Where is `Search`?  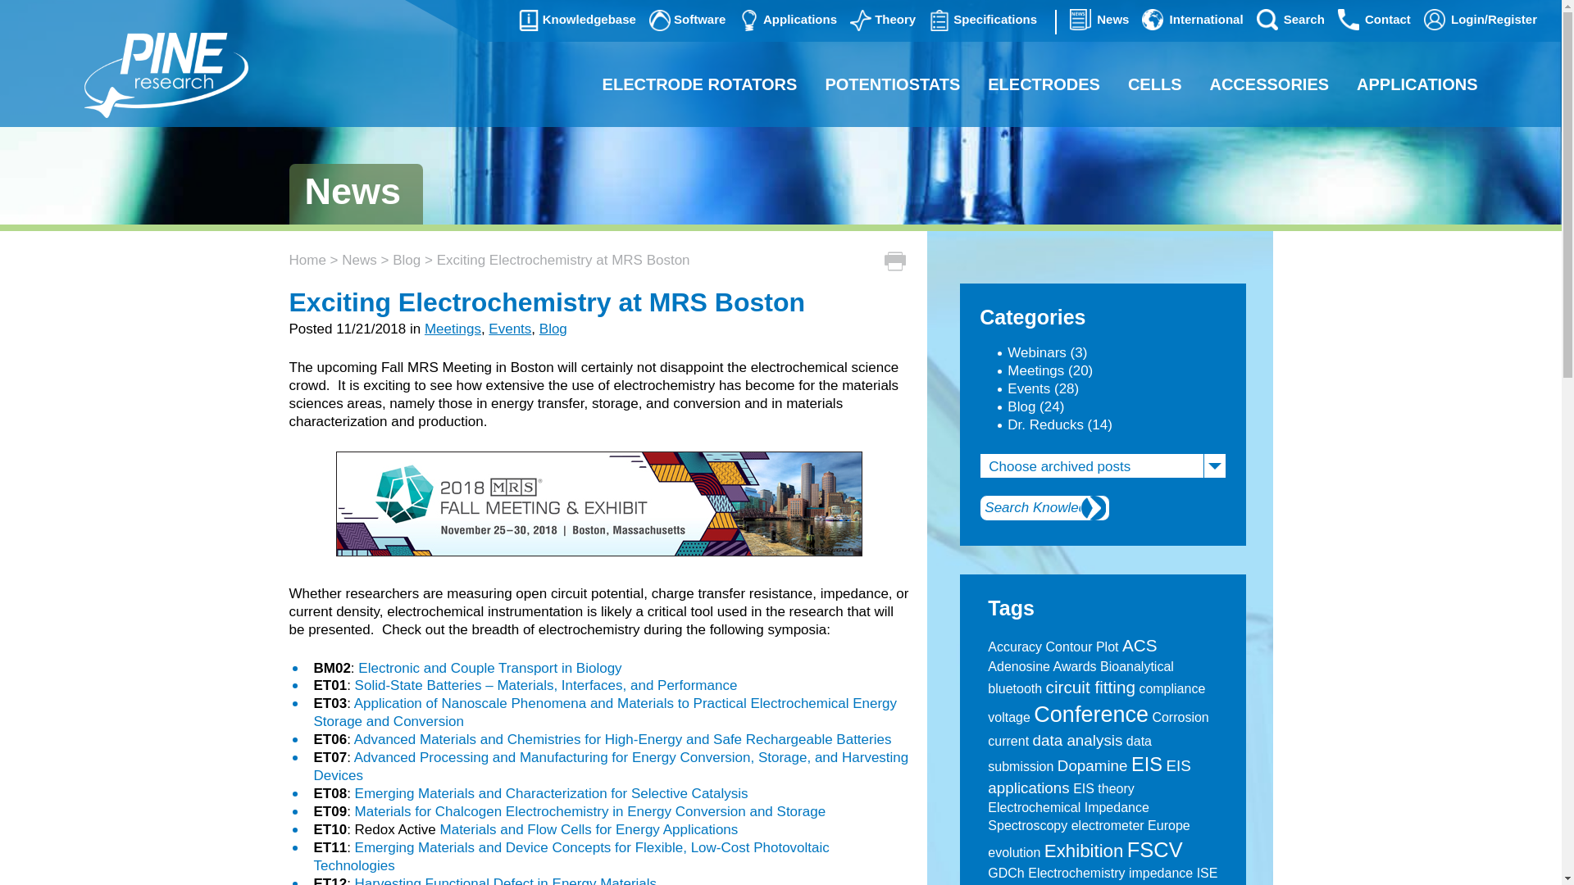 Search is located at coordinates (1290, 20).